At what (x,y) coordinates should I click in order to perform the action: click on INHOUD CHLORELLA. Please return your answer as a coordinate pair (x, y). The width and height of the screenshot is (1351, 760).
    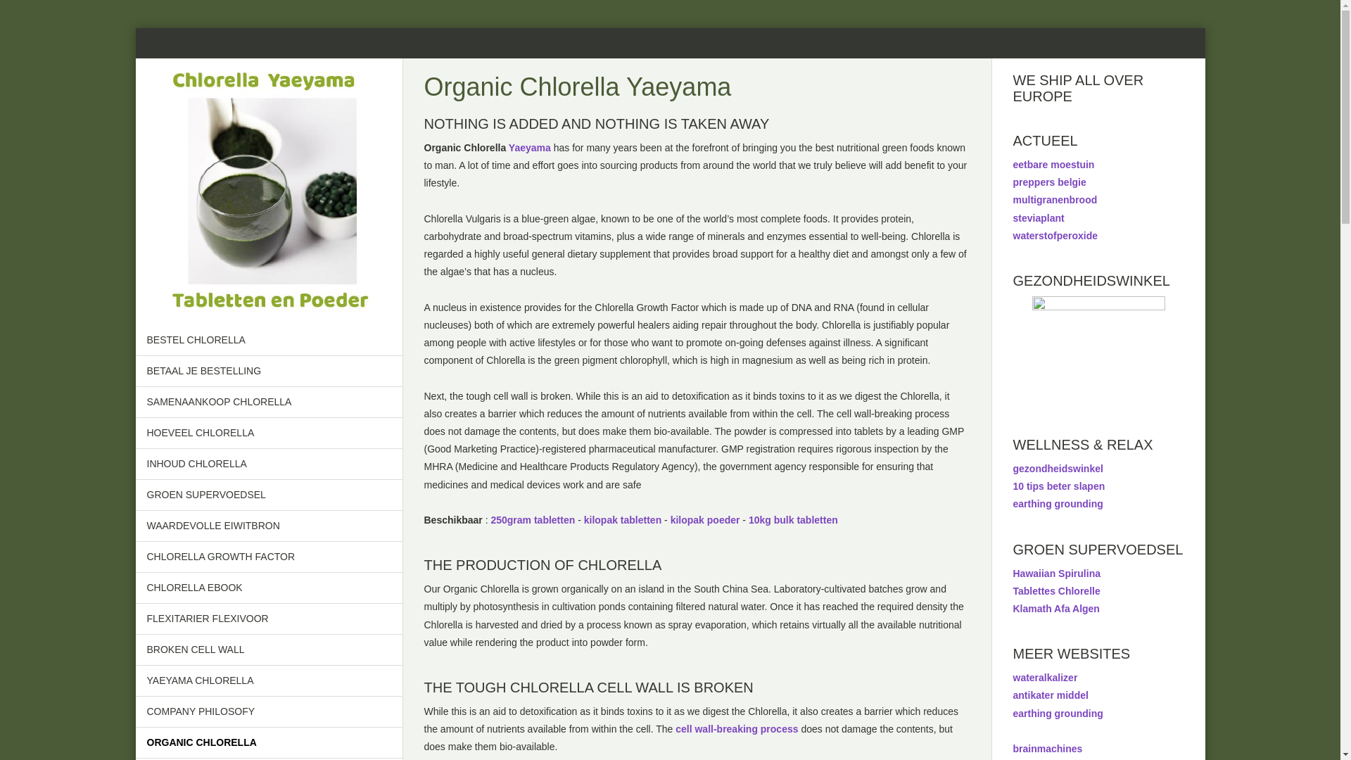
    Looking at the image, I should click on (269, 464).